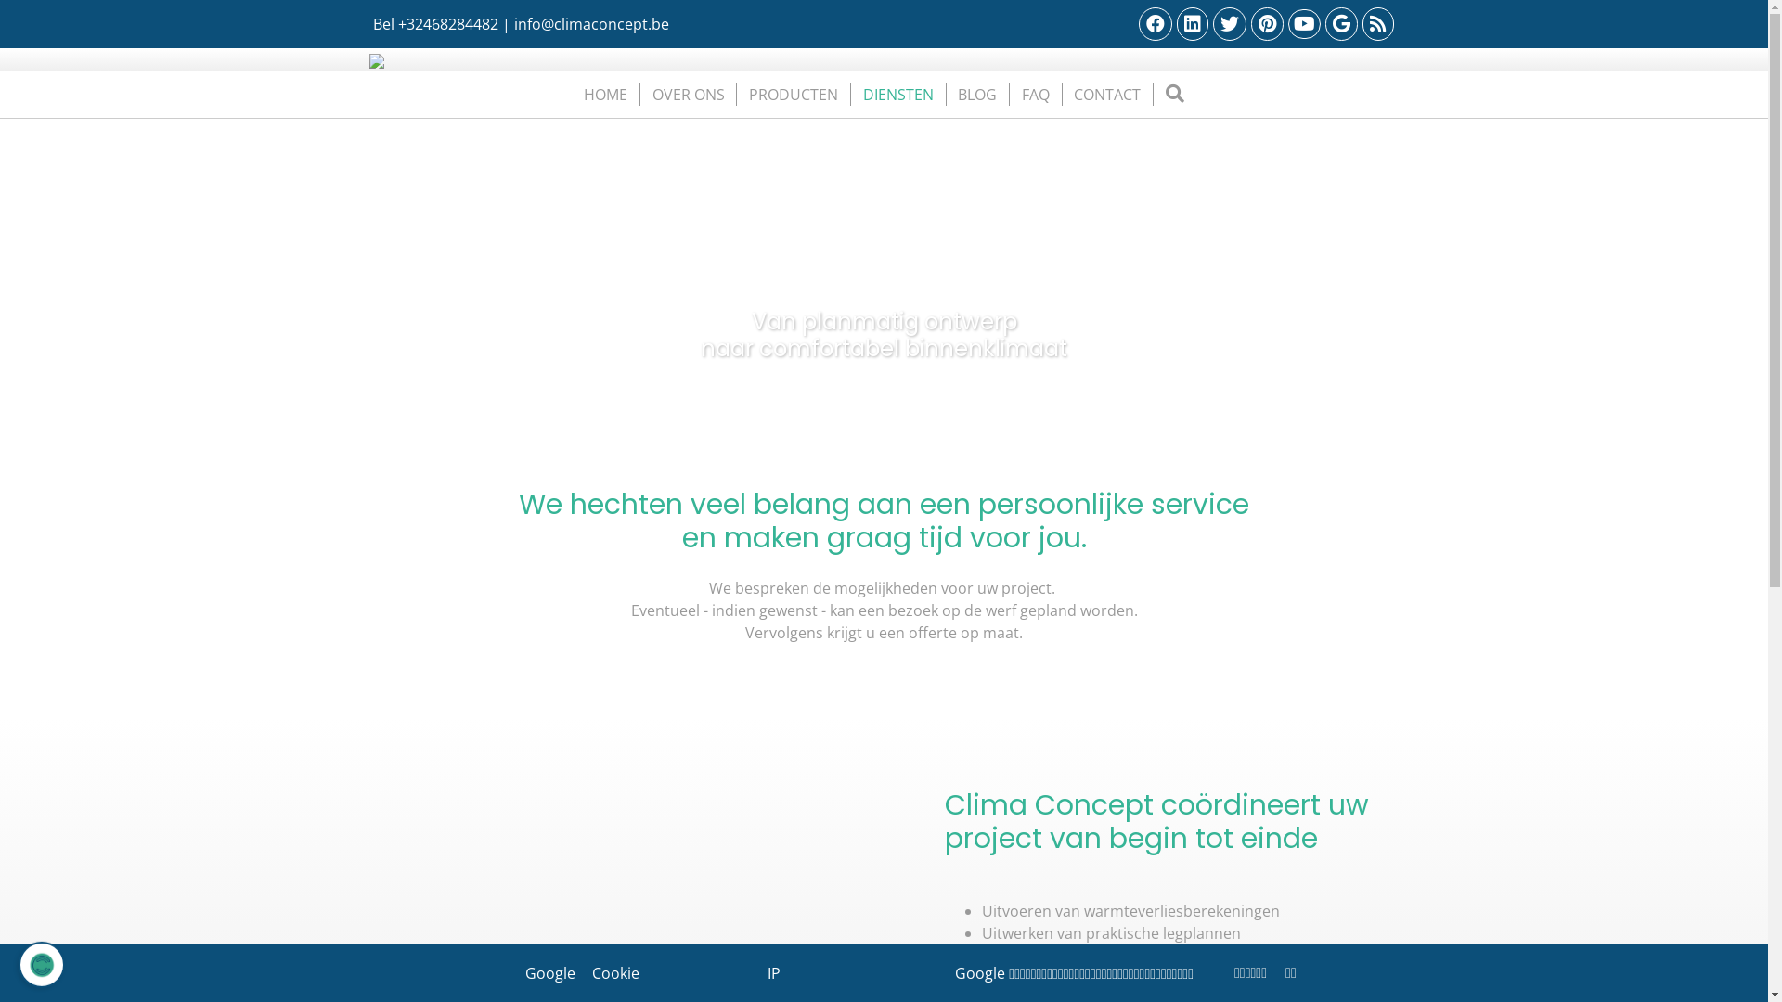 This screenshot has height=1002, width=1782. What do you see at coordinates (794, 95) in the screenshot?
I see `PRODUCTEN` at bounding box center [794, 95].